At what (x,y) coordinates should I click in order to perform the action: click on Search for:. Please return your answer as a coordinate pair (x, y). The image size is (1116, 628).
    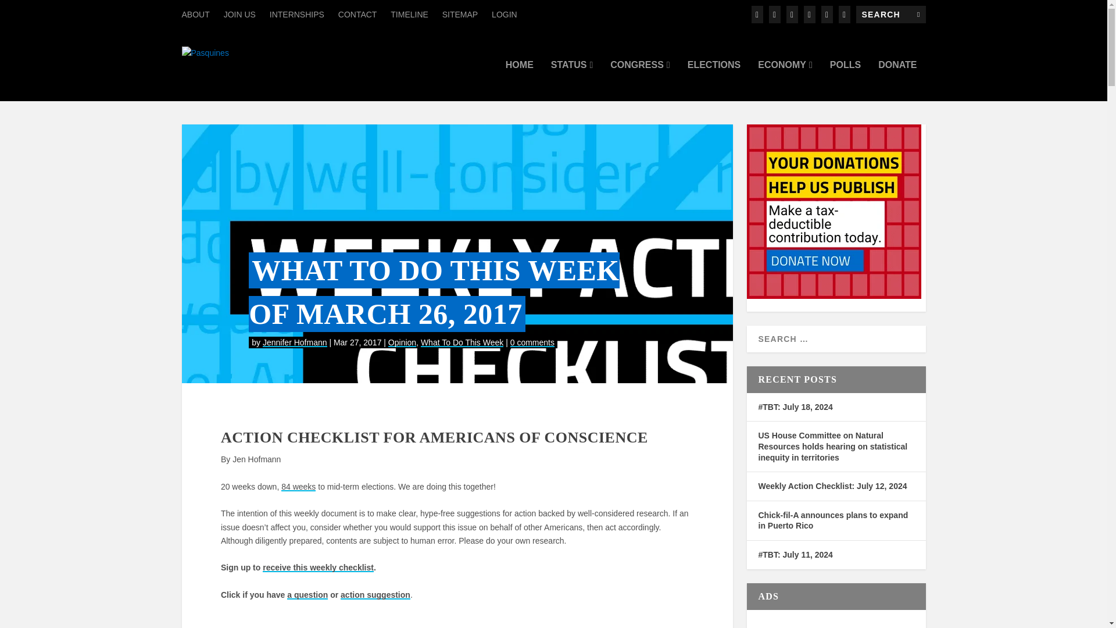
    Looking at the image, I should click on (890, 14).